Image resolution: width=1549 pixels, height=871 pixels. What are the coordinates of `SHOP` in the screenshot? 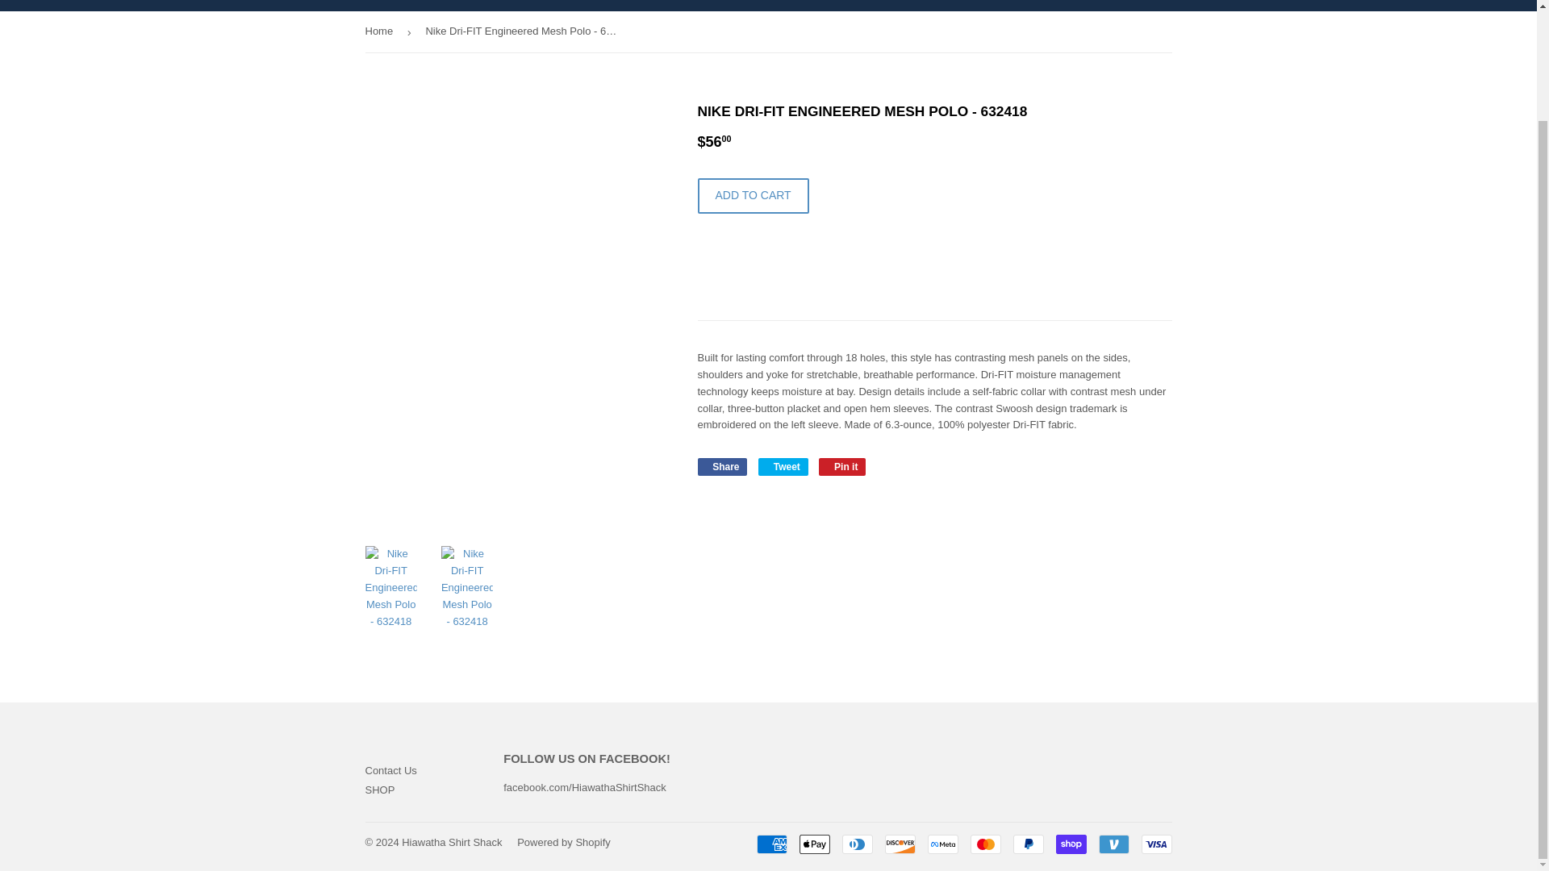 It's located at (526, 6).